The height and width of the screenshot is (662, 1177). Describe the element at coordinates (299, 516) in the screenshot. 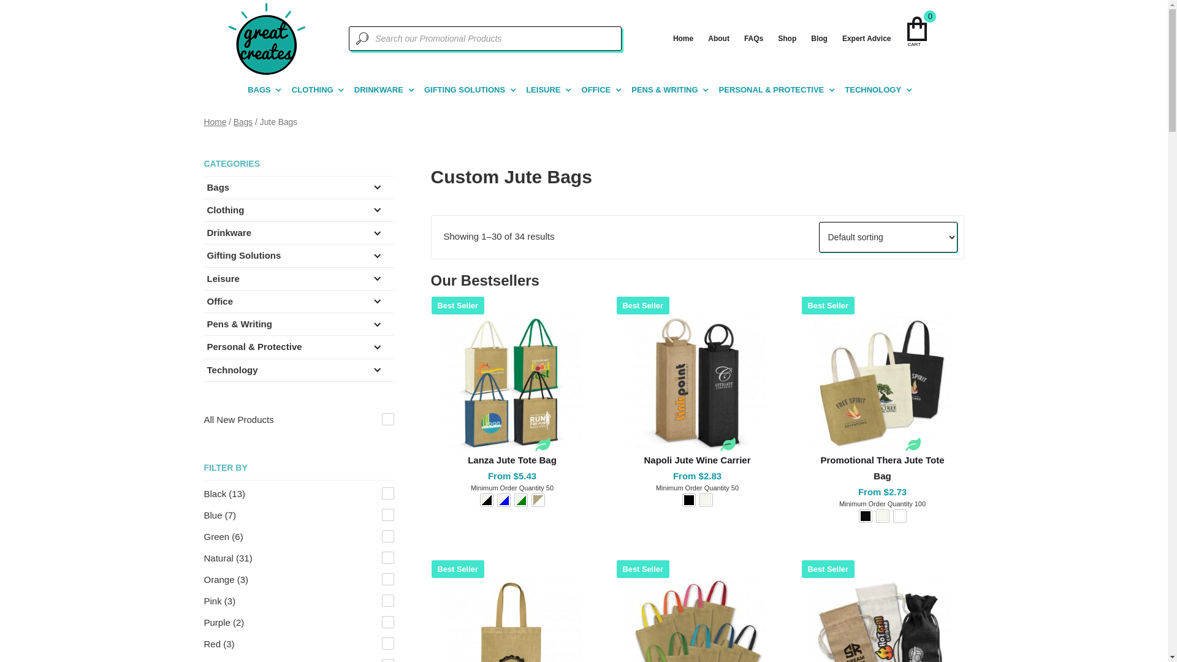

I see `Blue (7)` at that location.